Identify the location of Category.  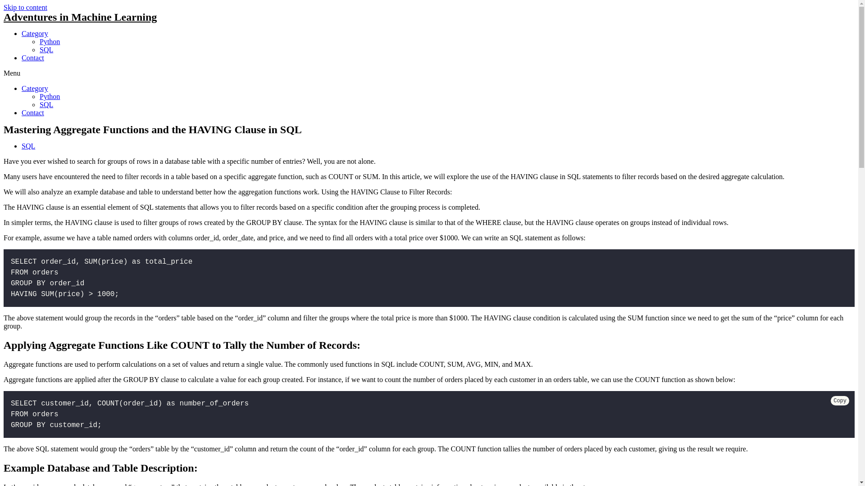
(35, 88).